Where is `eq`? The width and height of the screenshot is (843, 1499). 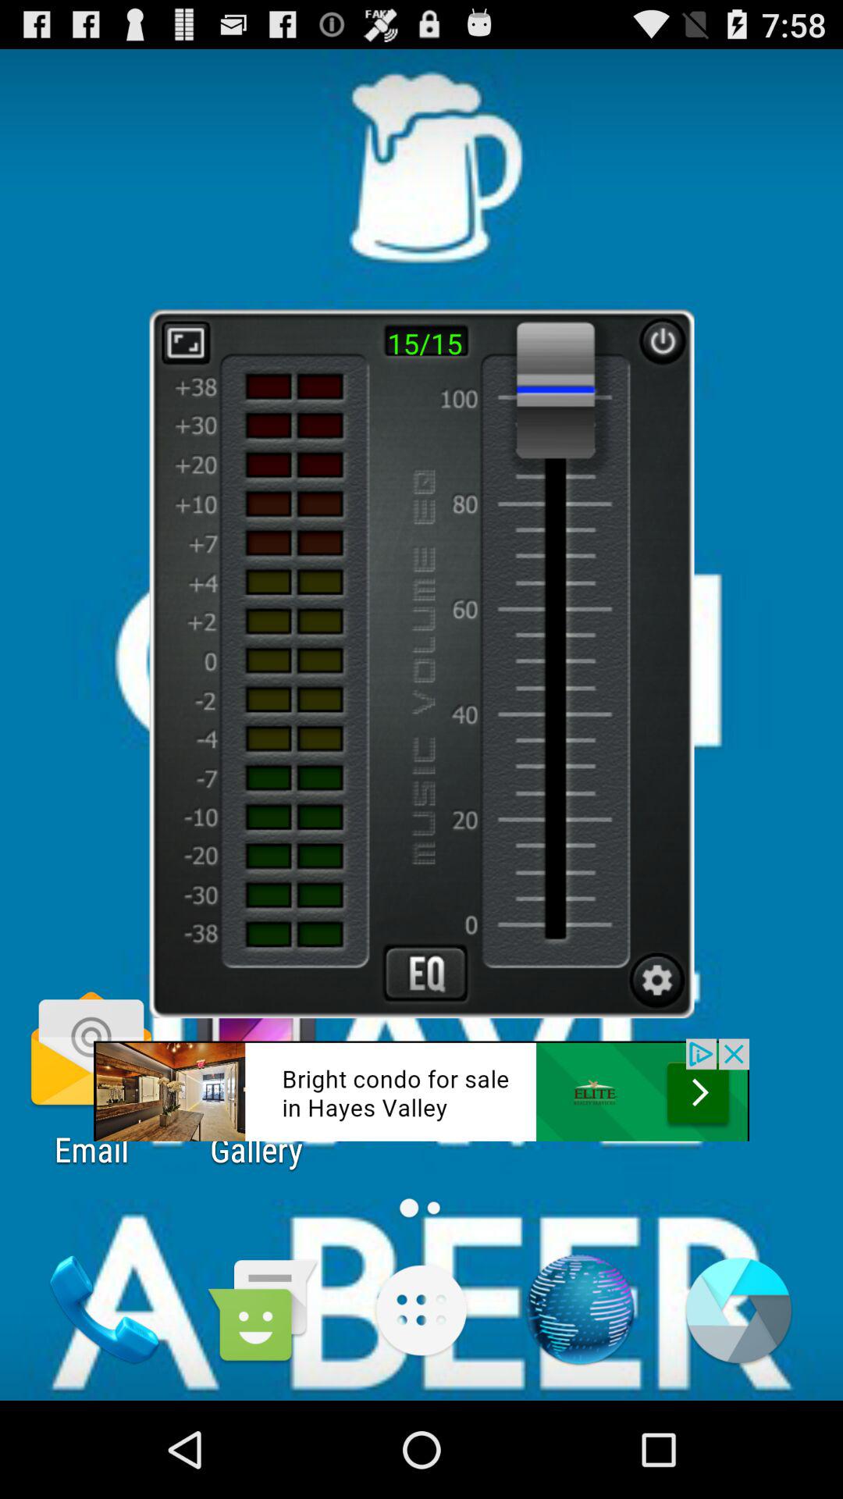
eq is located at coordinates (425, 973).